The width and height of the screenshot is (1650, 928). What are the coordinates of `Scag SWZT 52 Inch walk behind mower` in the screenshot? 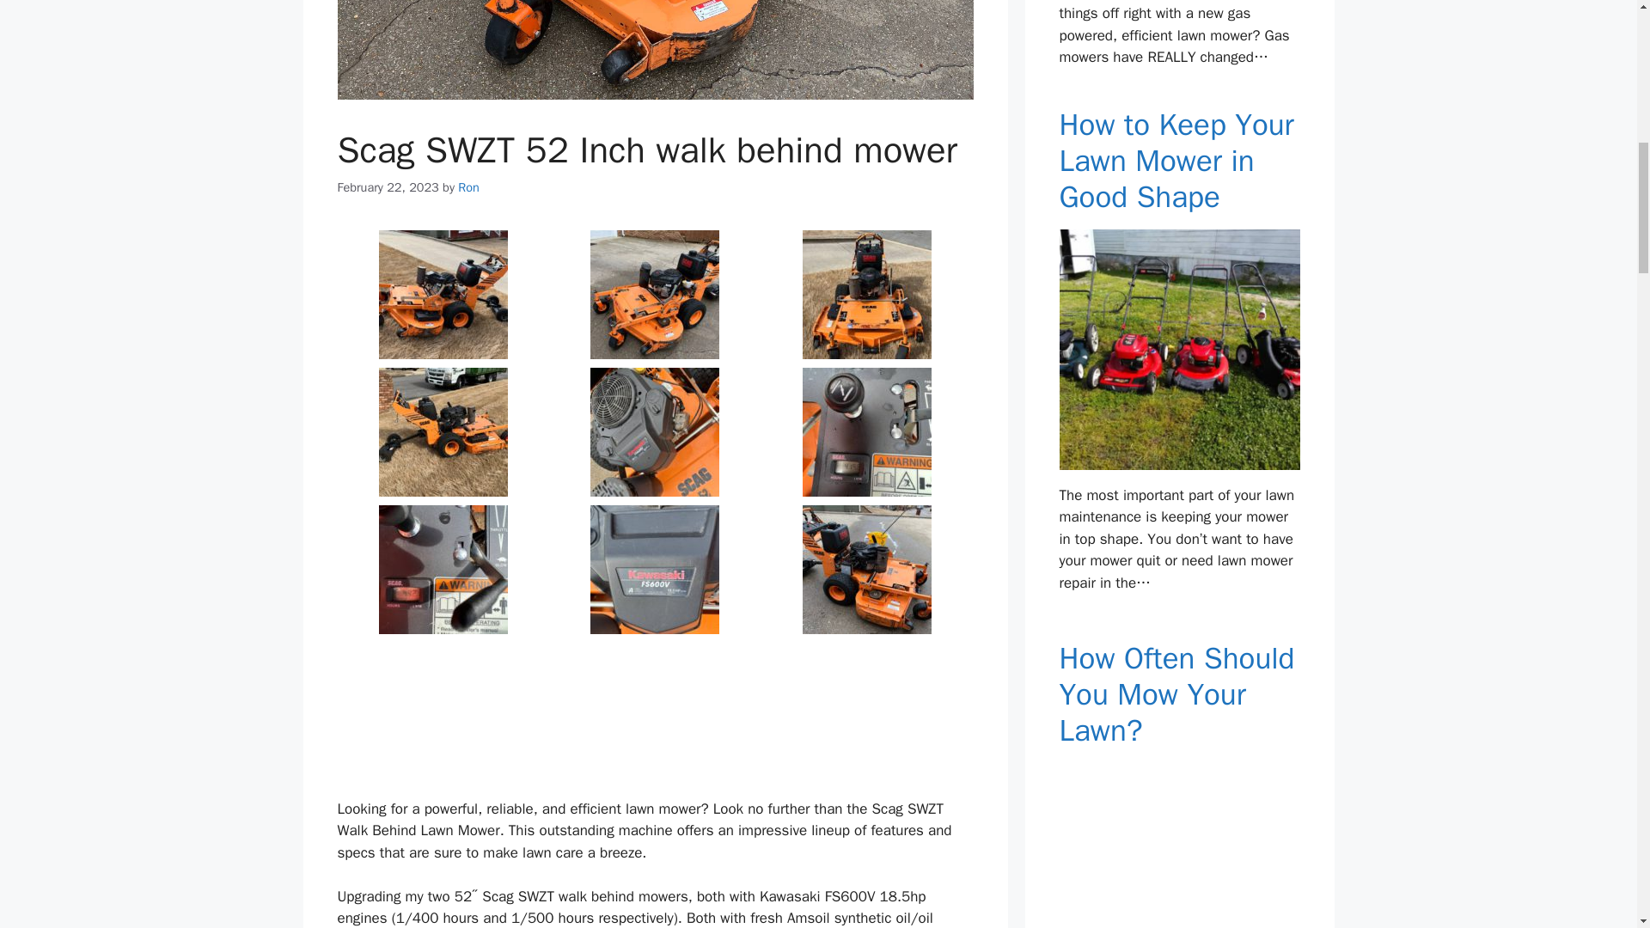 It's located at (866, 569).